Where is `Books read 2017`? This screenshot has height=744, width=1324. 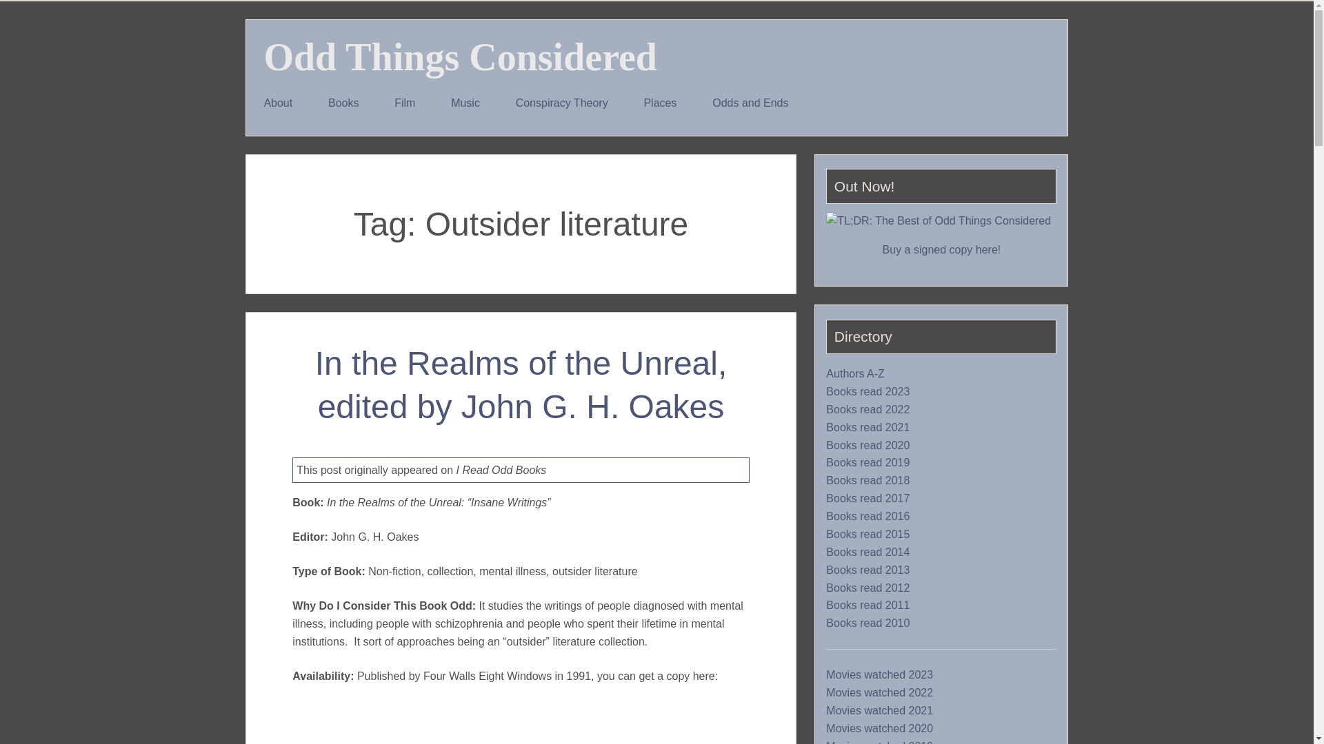
Books read 2017 is located at coordinates (867, 499).